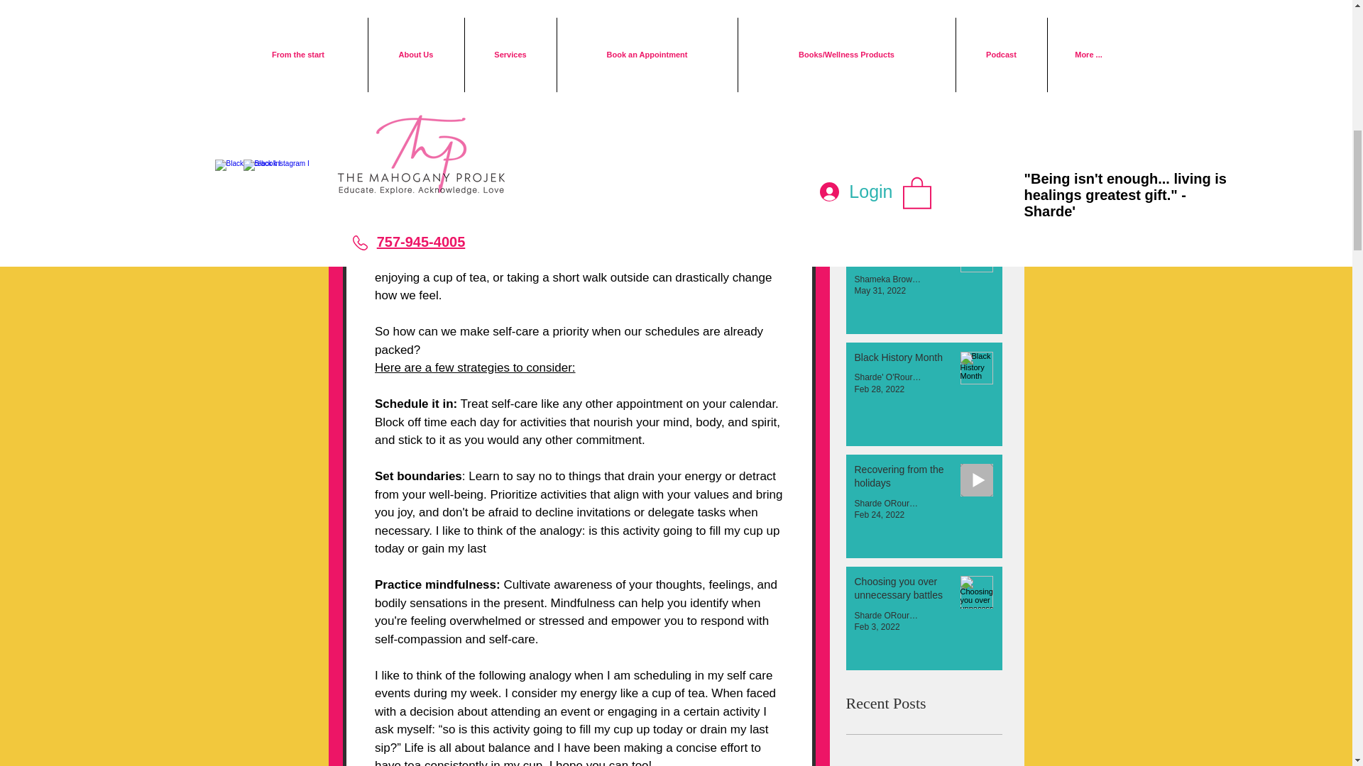 The height and width of the screenshot is (766, 1363). What do you see at coordinates (879, 389) in the screenshot?
I see `Feb 28, 2022` at bounding box center [879, 389].